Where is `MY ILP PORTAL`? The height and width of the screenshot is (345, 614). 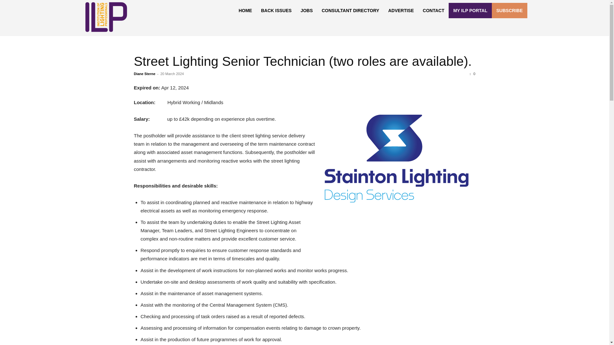
MY ILP PORTAL is located at coordinates (470, 10).